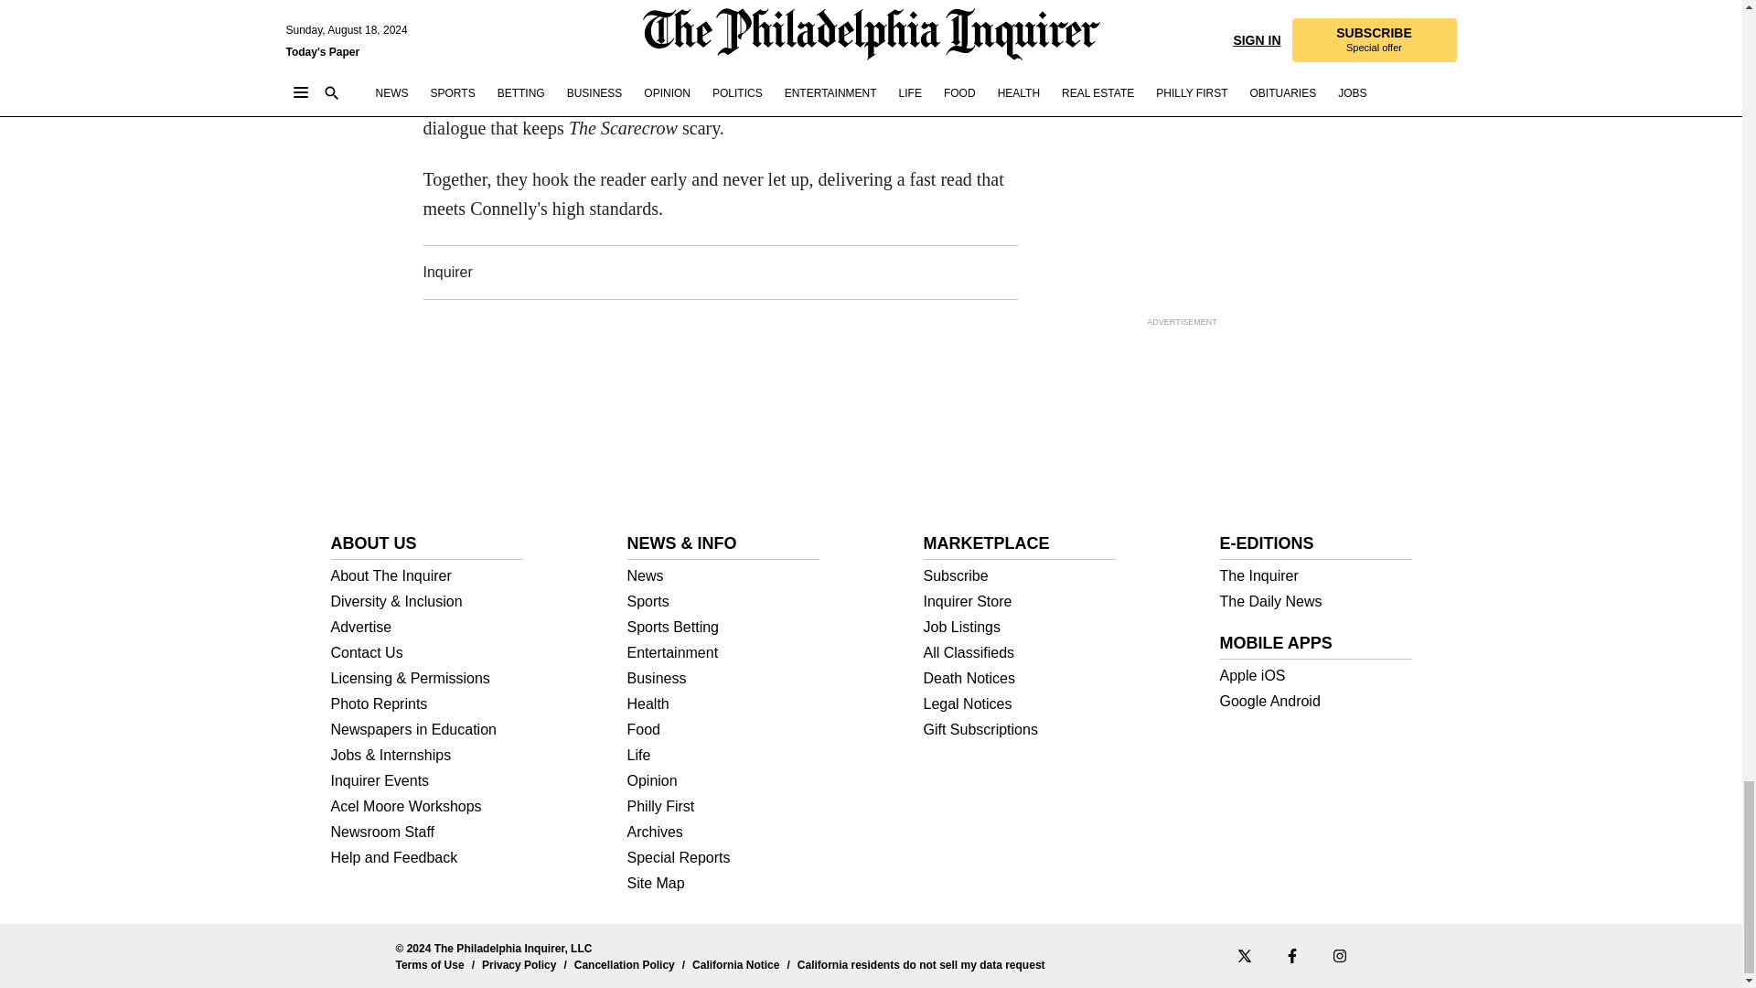  What do you see at coordinates (1339, 955) in the screenshot?
I see `Instagram` at bounding box center [1339, 955].